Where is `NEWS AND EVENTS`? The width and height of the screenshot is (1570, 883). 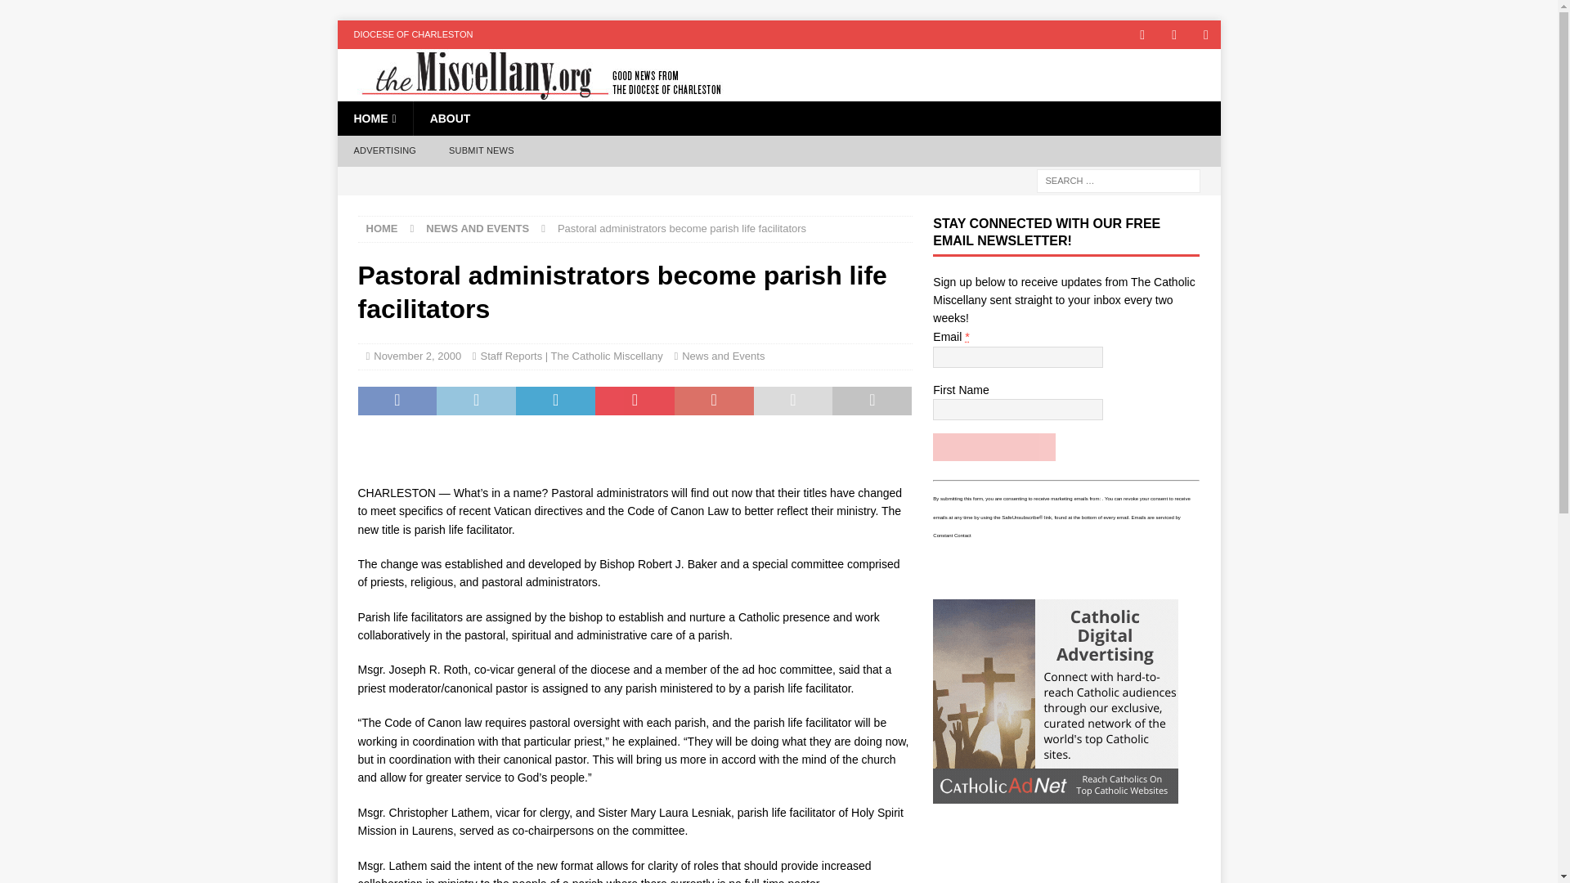 NEWS AND EVENTS is located at coordinates (478, 229).